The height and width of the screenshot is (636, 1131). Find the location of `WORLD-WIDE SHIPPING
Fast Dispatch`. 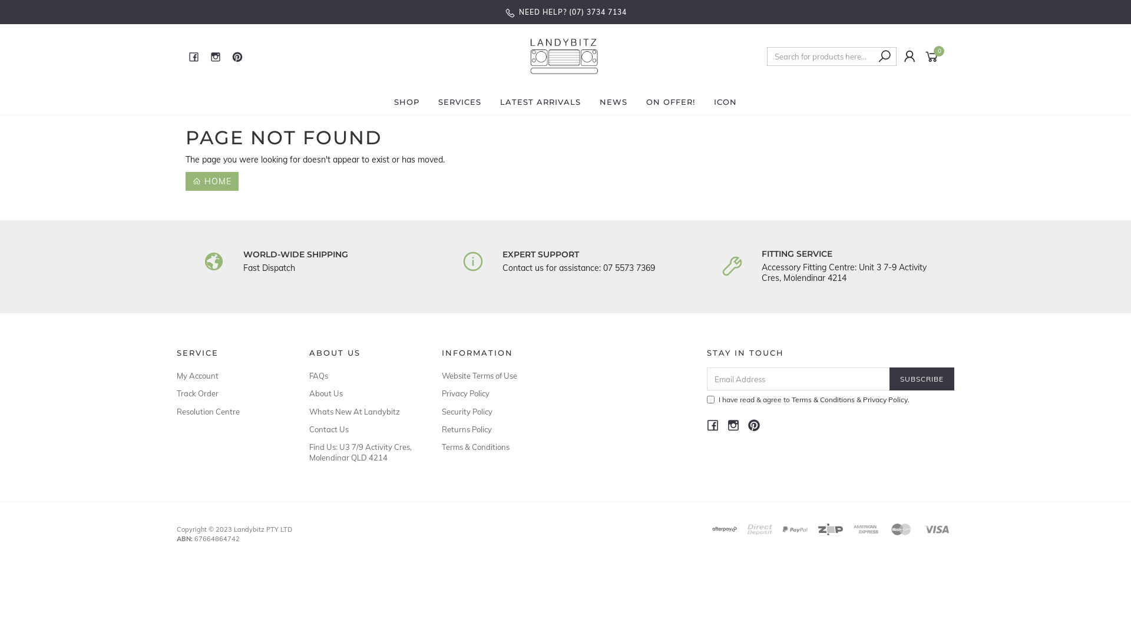

WORLD-WIDE SHIPPING
Fast Dispatch is located at coordinates (331, 261).